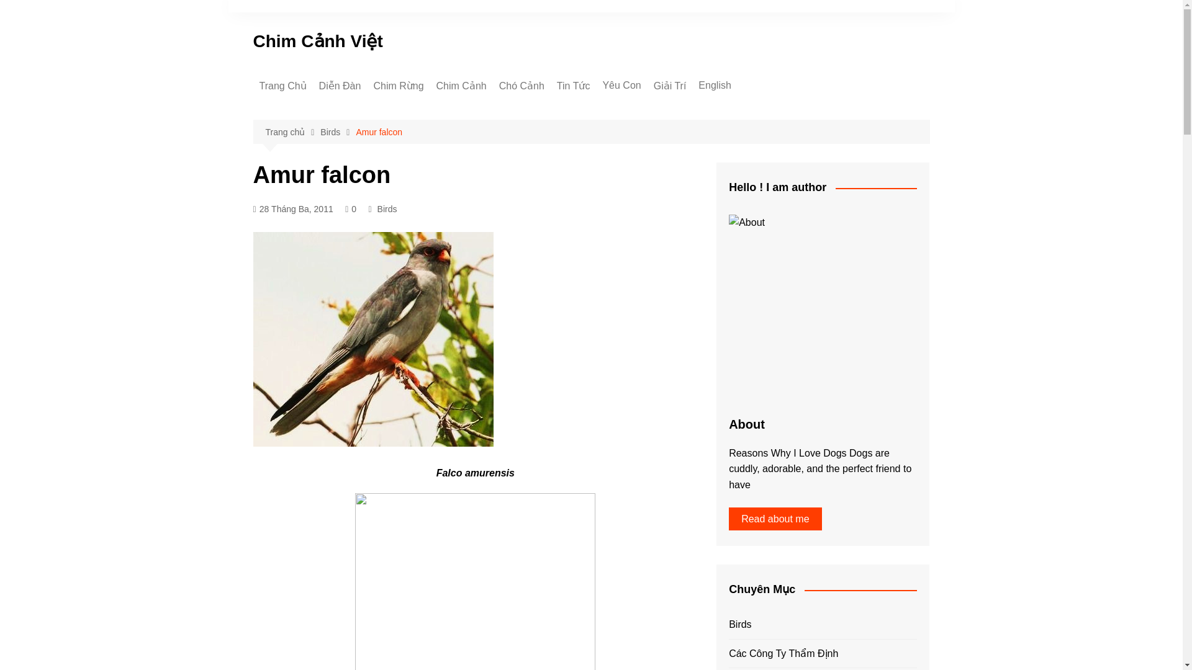  What do you see at coordinates (379, 132) in the screenshot?
I see `Amur falcon` at bounding box center [379, 132].